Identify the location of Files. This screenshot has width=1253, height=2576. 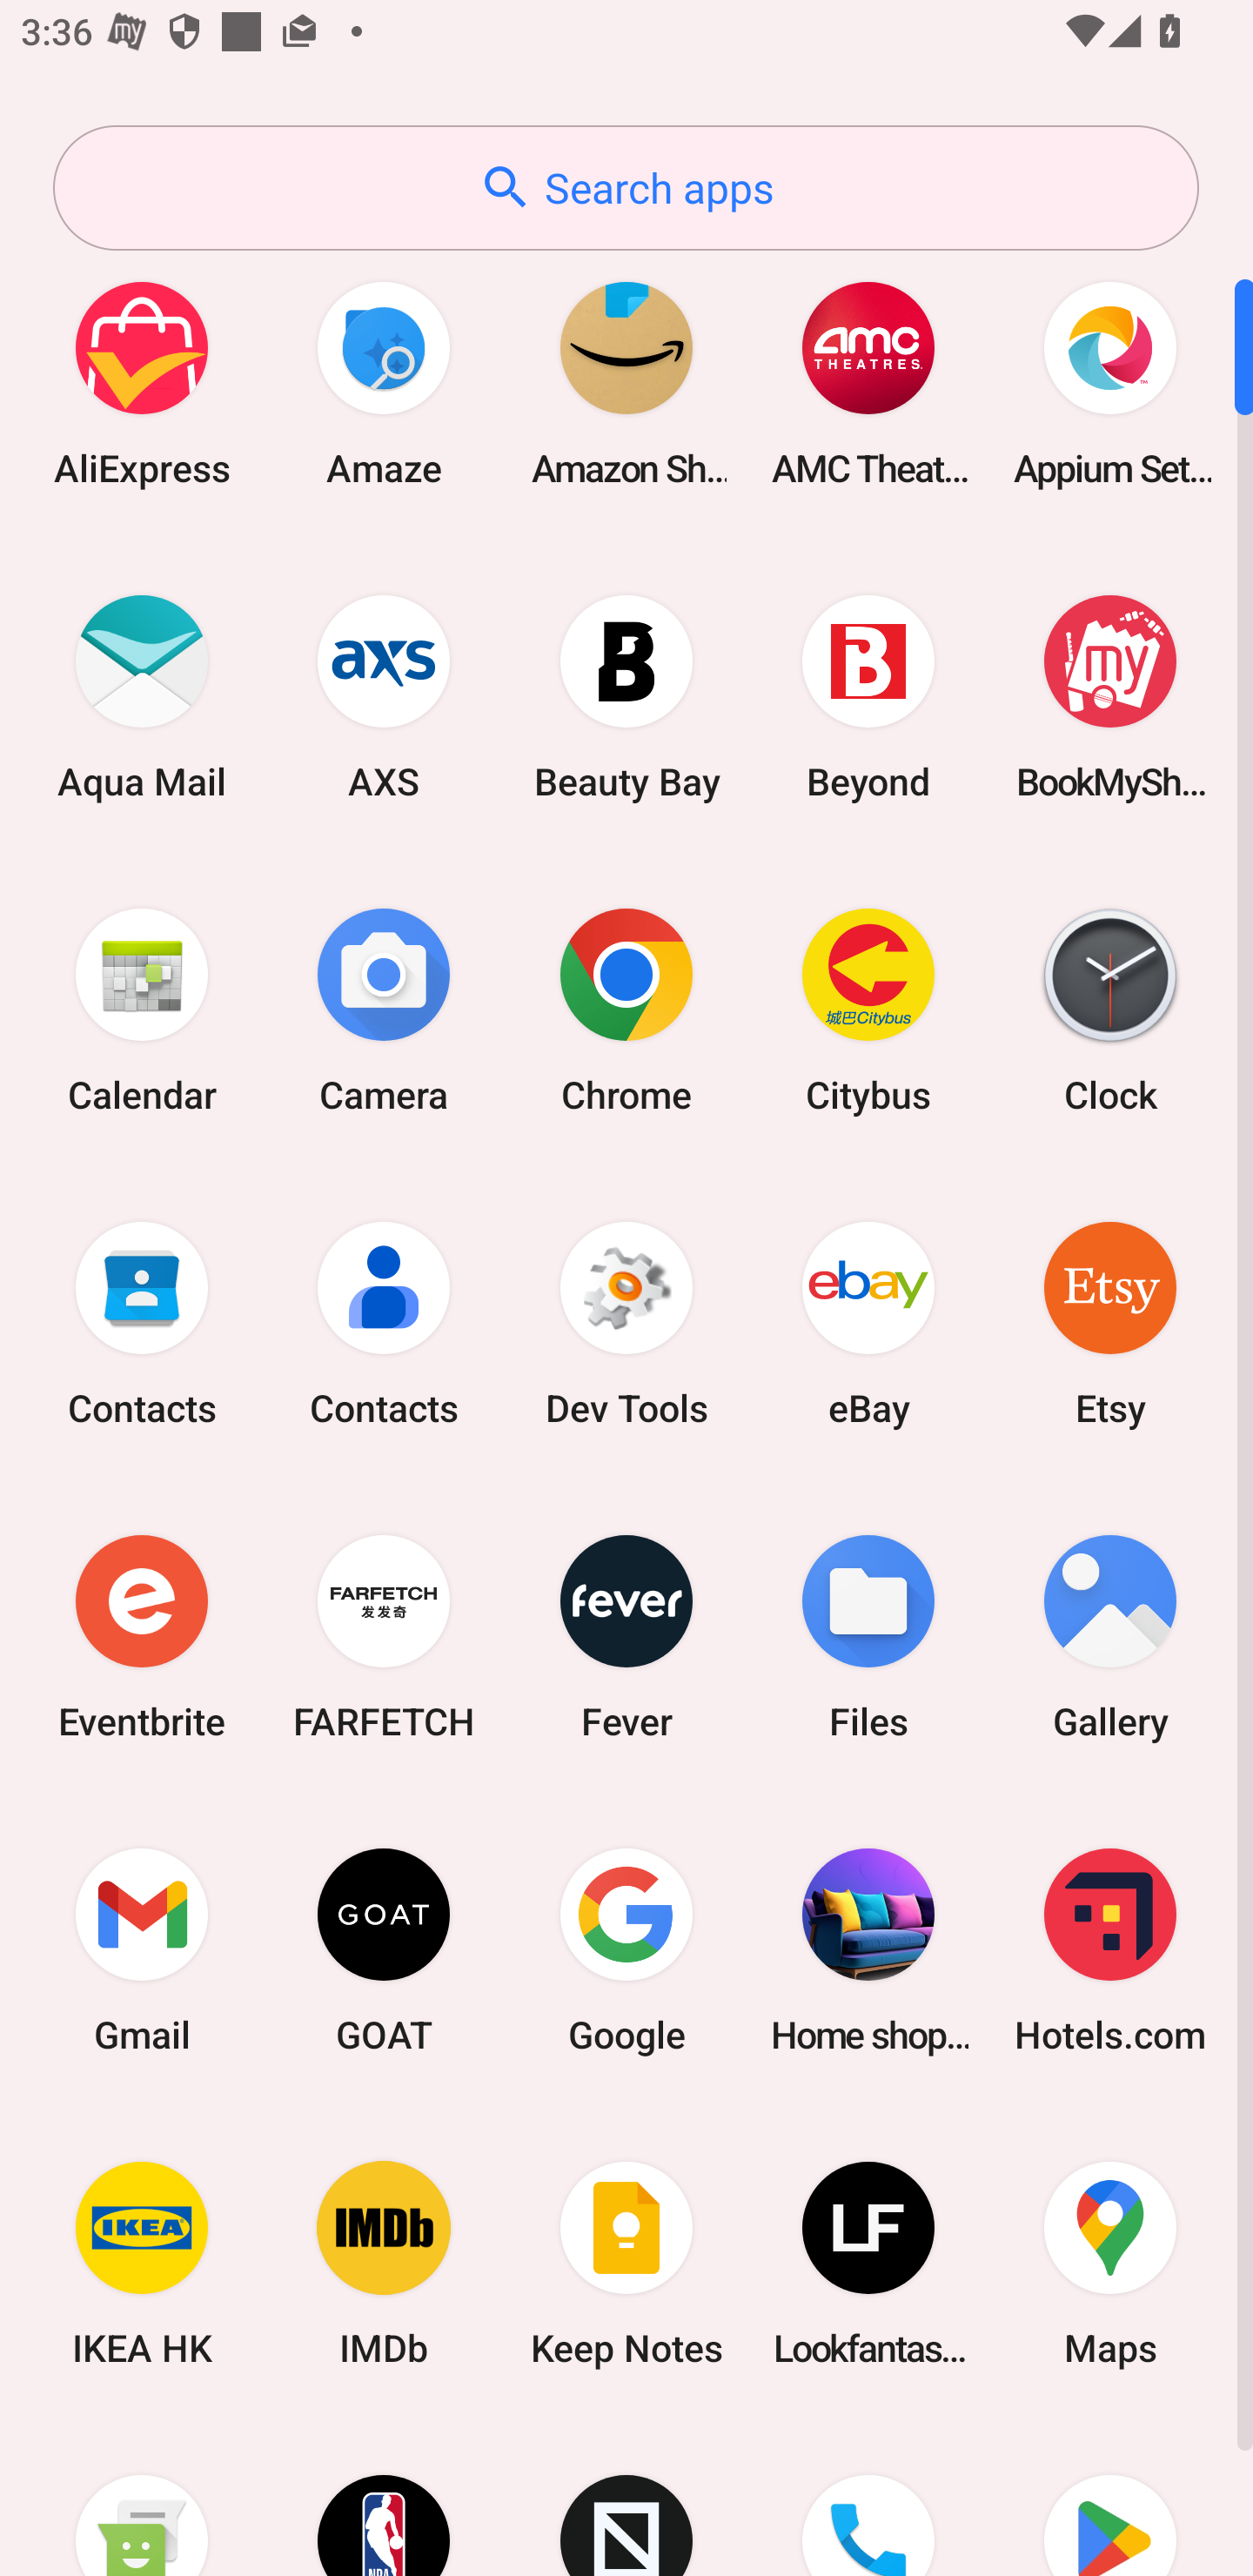
(868, 1636).